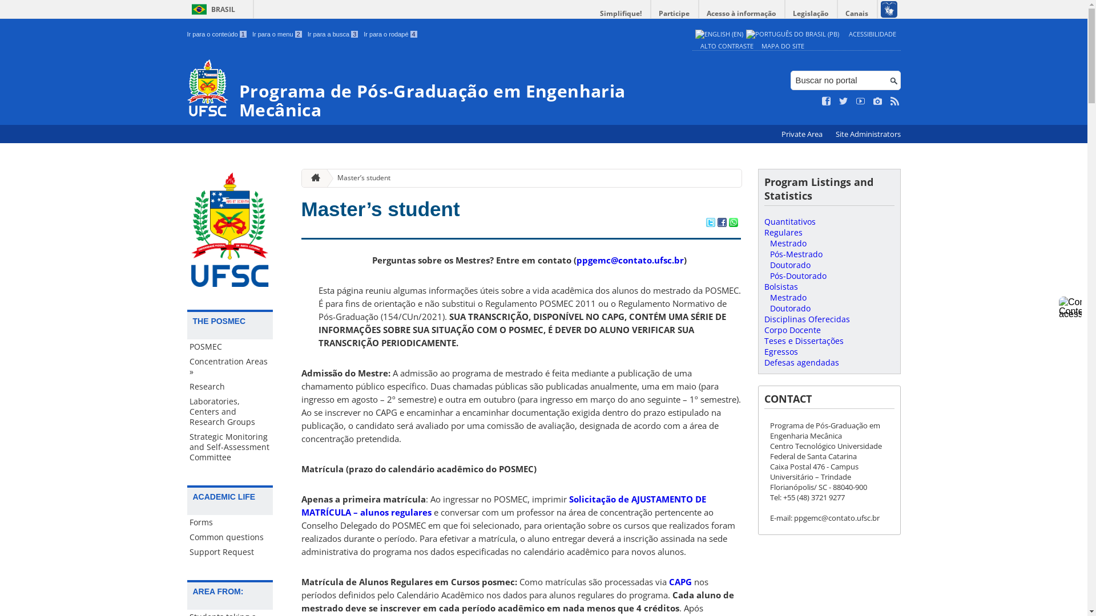 The image size is (1096, 616). Describe the element at coordinates (781, 351) in the screenshot. I see `Egressos` at that location.